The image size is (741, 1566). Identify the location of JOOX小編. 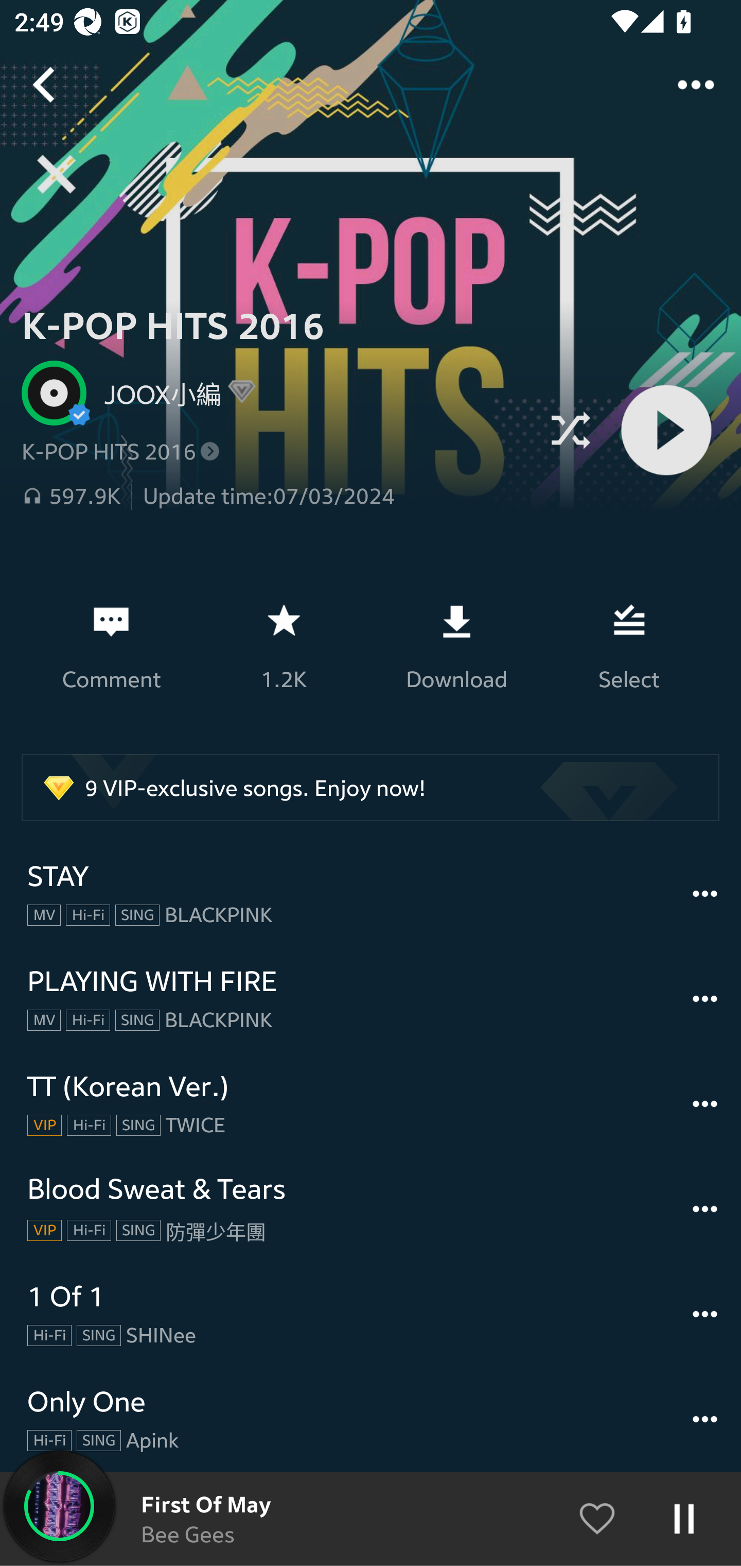
(155, 393).